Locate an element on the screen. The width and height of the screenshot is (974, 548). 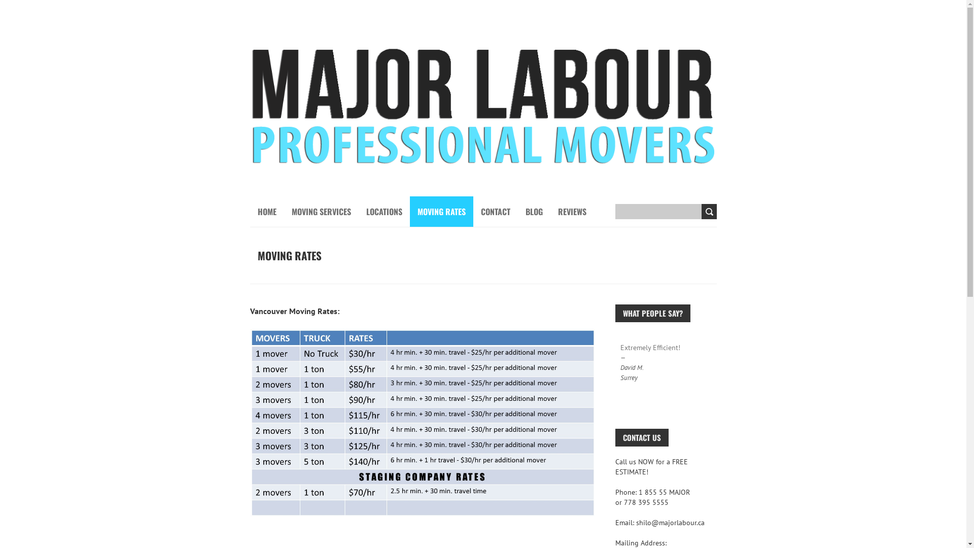
LOCATIONS is located at coordinates (385, 212).